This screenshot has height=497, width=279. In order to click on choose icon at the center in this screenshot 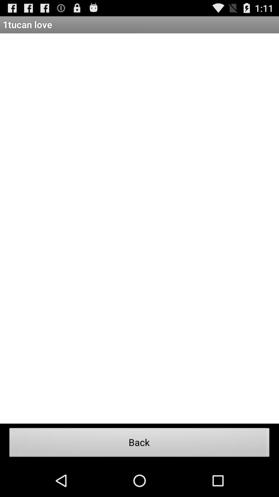, I will do `click(139, 228)`.